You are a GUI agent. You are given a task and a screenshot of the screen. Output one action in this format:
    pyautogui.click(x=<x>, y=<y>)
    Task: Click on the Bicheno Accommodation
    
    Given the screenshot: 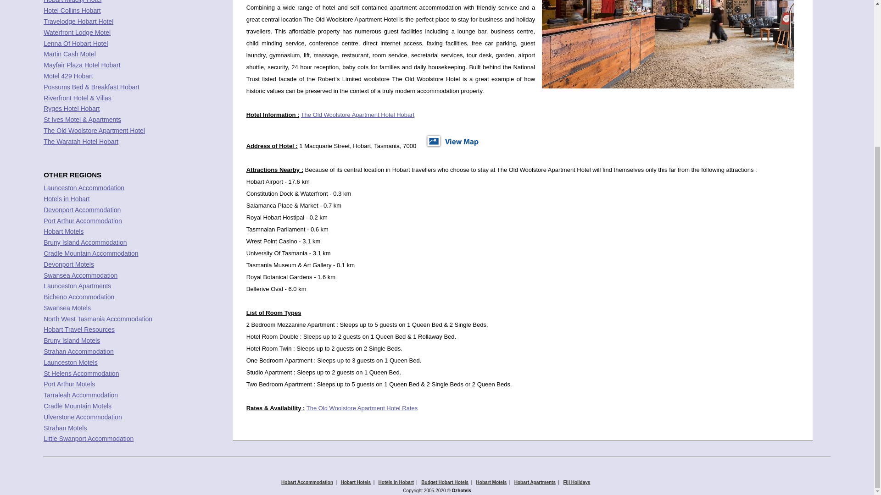 What is the action you would take?
    pyautogui.click(x=79, y=297)
    